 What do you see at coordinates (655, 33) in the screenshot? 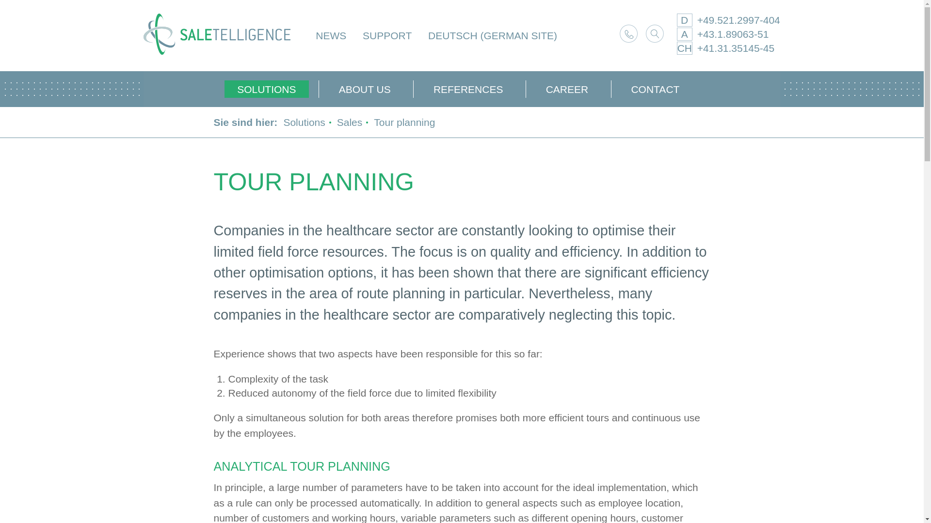
I see `Suche` at bounding box center [655, 33].